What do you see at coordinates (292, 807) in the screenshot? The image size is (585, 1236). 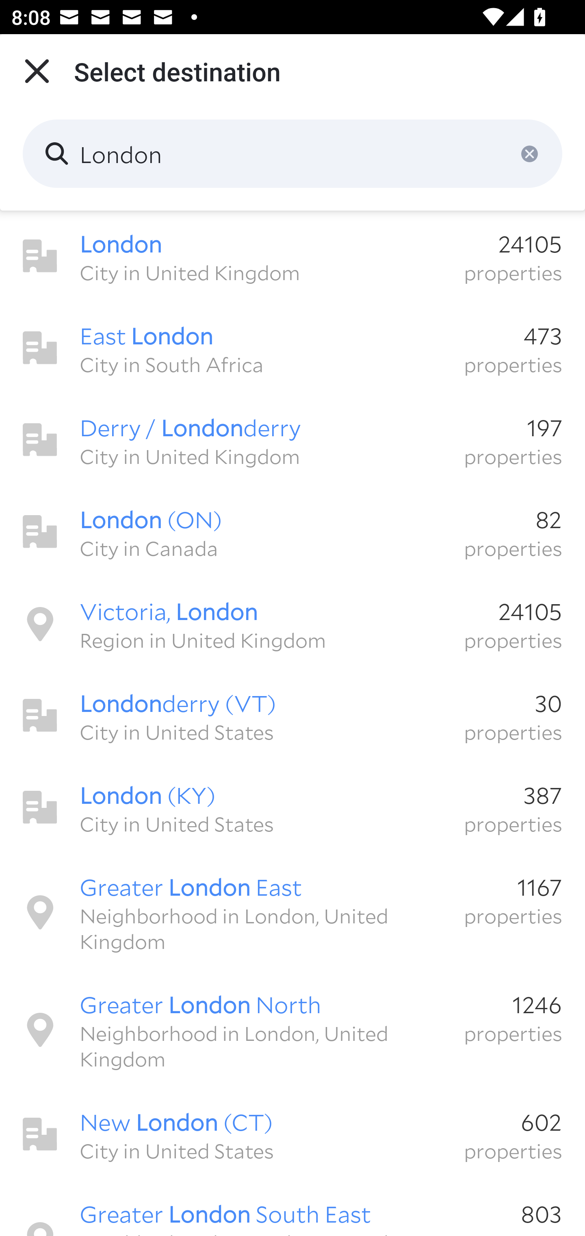 I see `London (KY) 387 City in United States properties` at bounding box center [292, 807].